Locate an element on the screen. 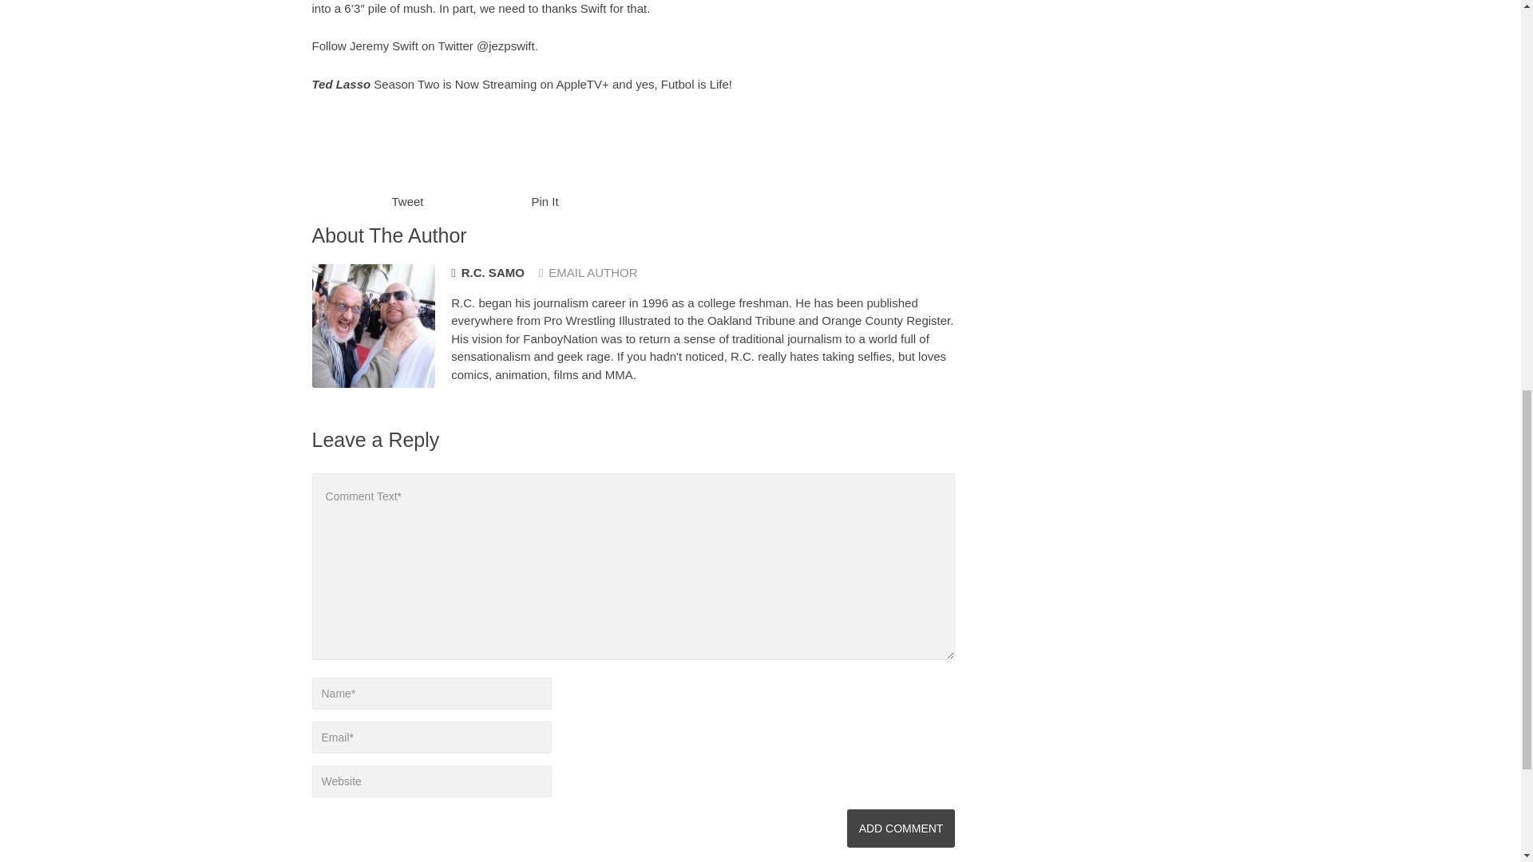 The image size is (1533, 862). EMAIL AUTHOR is located at coordinates (588, 271).